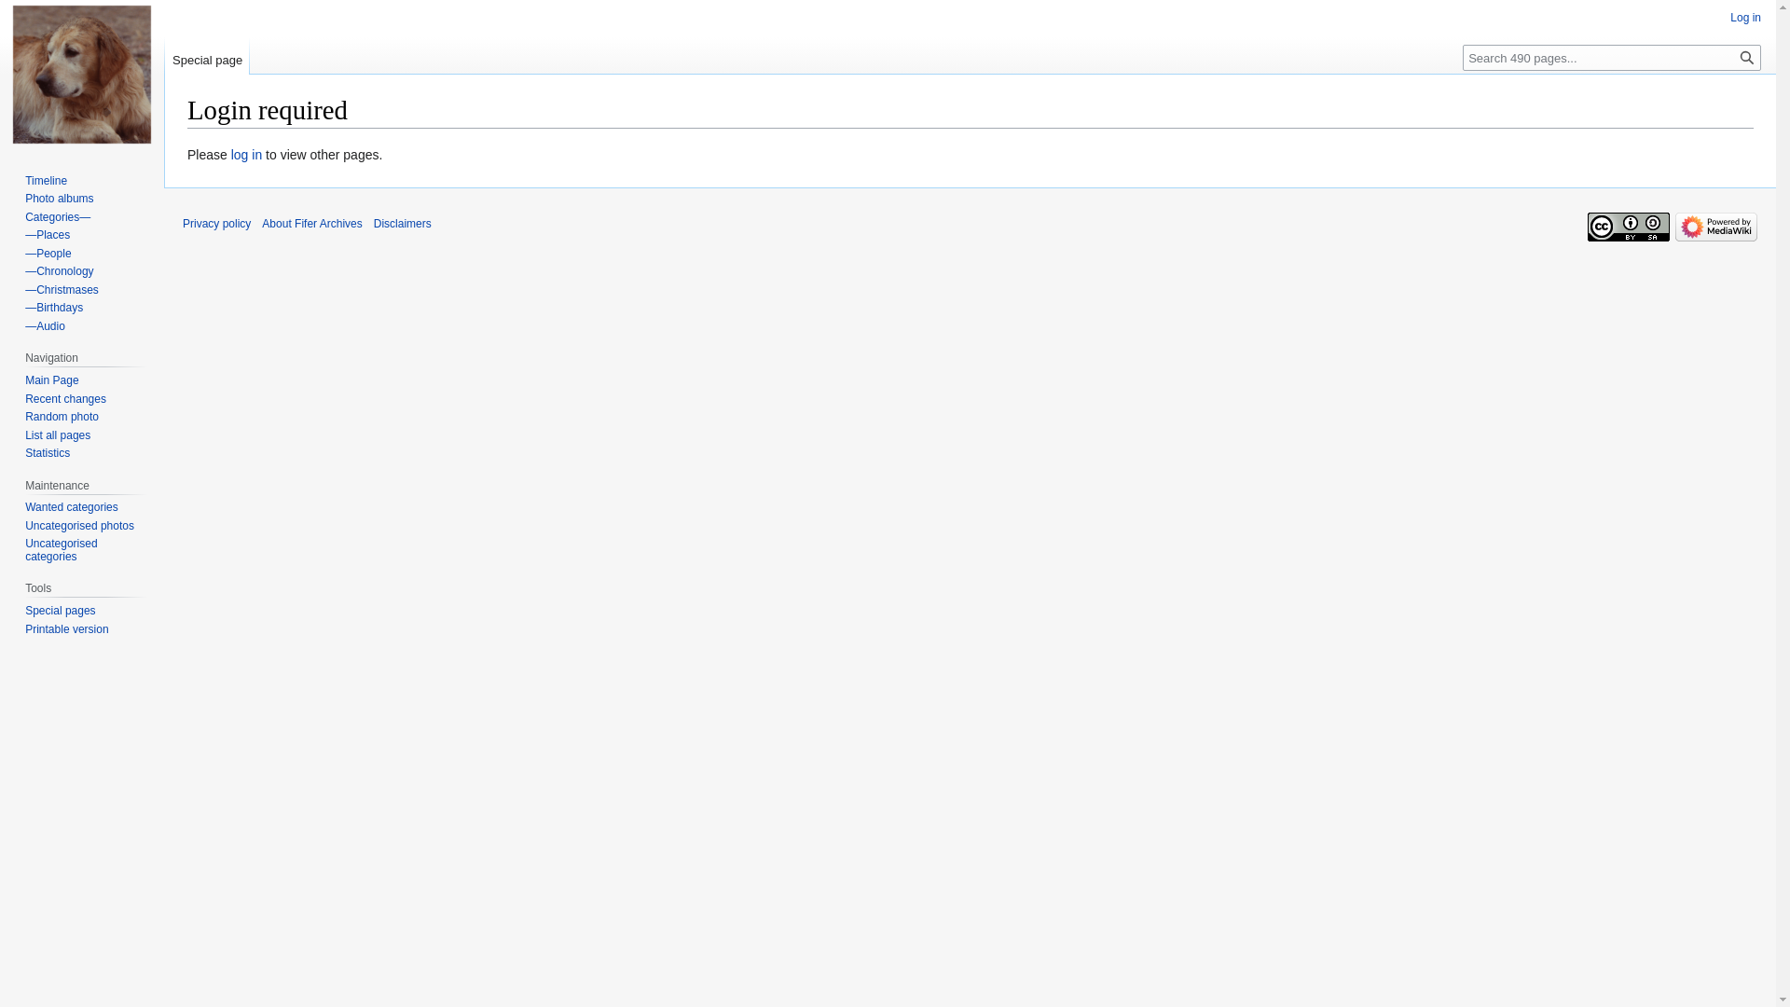 The width and height of the screenshot is (1790, 1007). What do you see at coordinates (1747, 58) in the screenshot?
I see `Search pages for this text` at bounding box center [1747, 58].